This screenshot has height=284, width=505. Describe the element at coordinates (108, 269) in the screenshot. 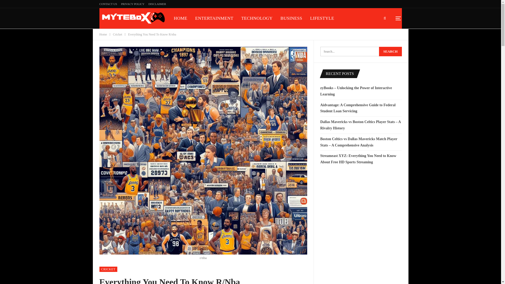

I see `CRICKET` at that location.